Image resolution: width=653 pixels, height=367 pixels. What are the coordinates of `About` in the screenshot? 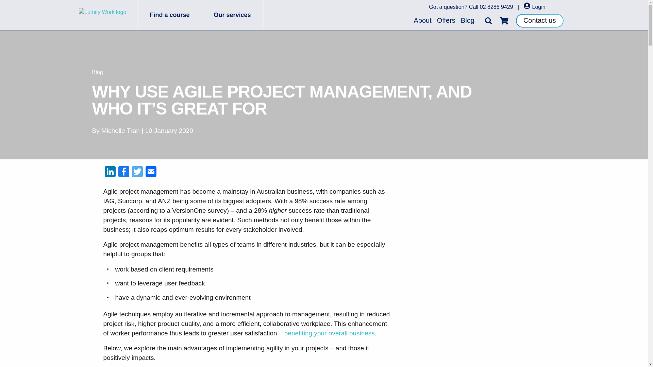 It's located at (422, 20).